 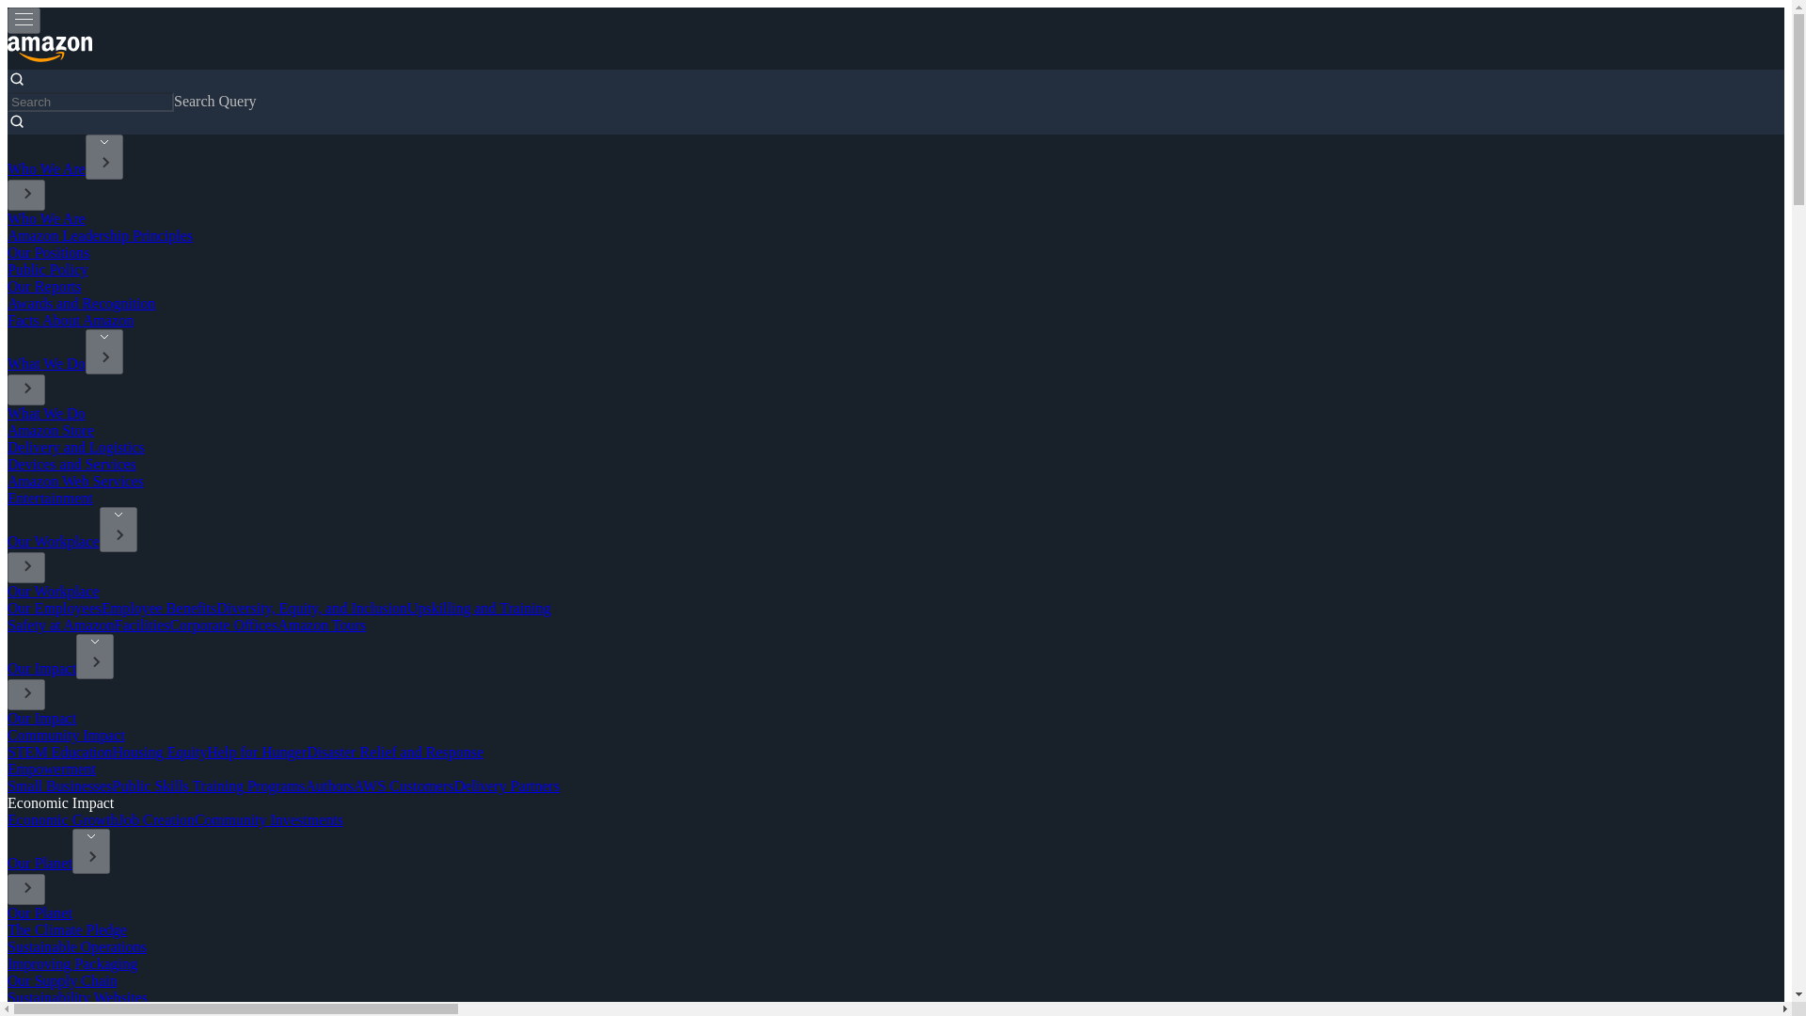 What do you see at coordinates (50, 430) in the screenshot?
I see `Amazon Store` at bounding box center [50, 430].